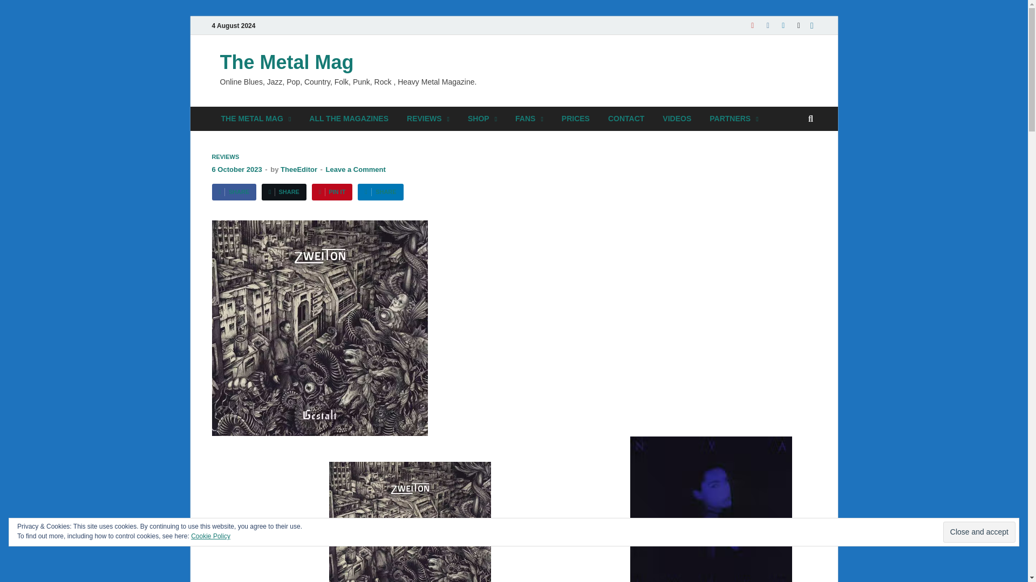 The width and height of the screenshot is (1036, 582). Describe the element at coordinates (356, 169) in the screenshot. I see `Leave a Comment` at that location.